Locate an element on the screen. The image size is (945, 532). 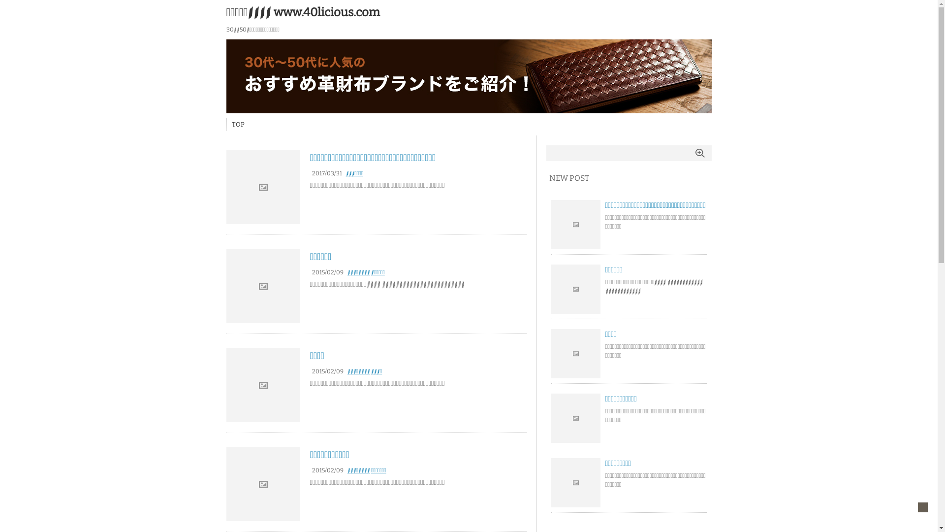
no image is located at coordinates (263, 286).